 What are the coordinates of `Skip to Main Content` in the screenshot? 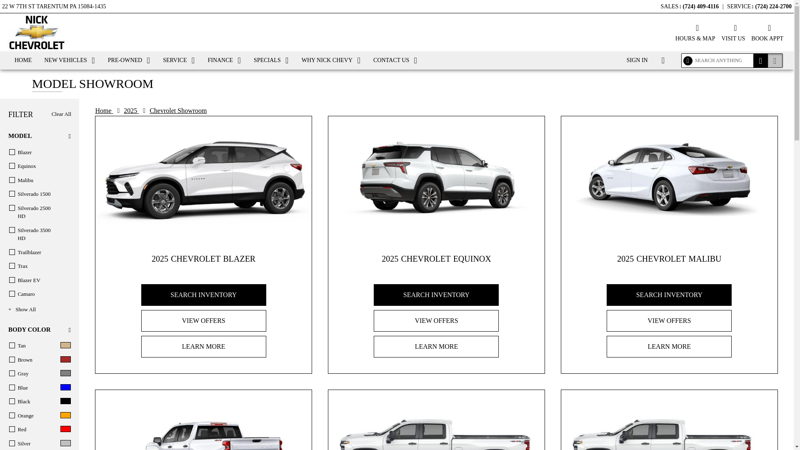 It's located at (29, 5).